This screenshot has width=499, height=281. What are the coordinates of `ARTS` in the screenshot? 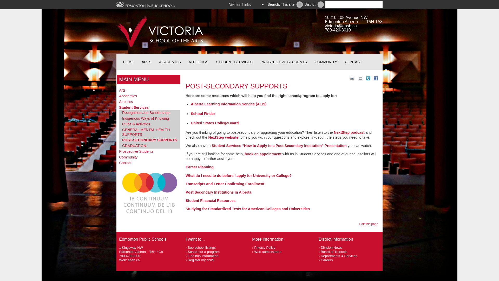 It's located at (146, 62).